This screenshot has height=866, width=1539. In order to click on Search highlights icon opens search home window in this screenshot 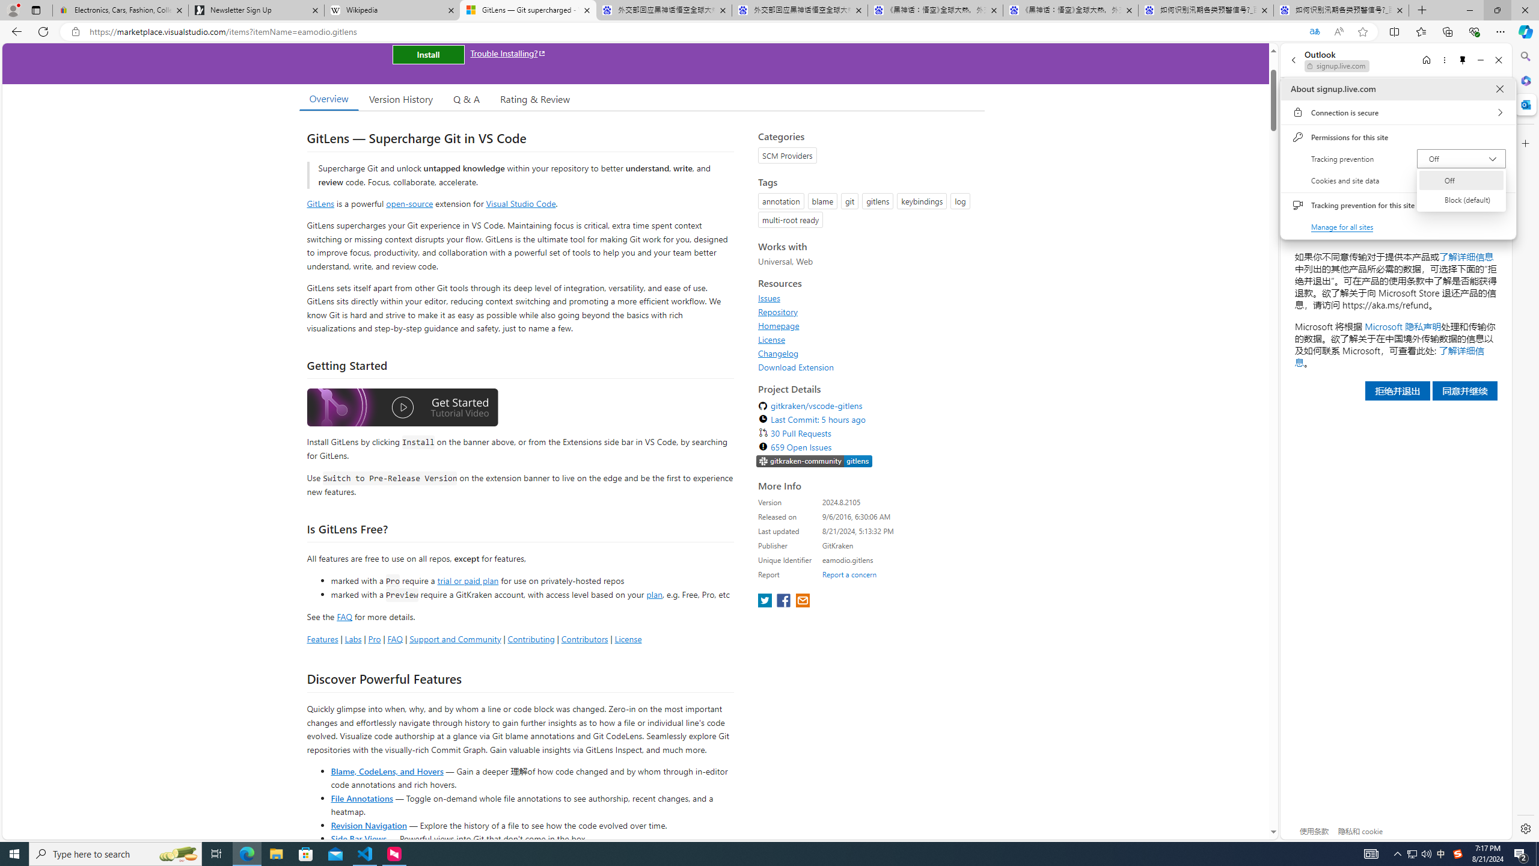, I will do `click(178, 854)`.